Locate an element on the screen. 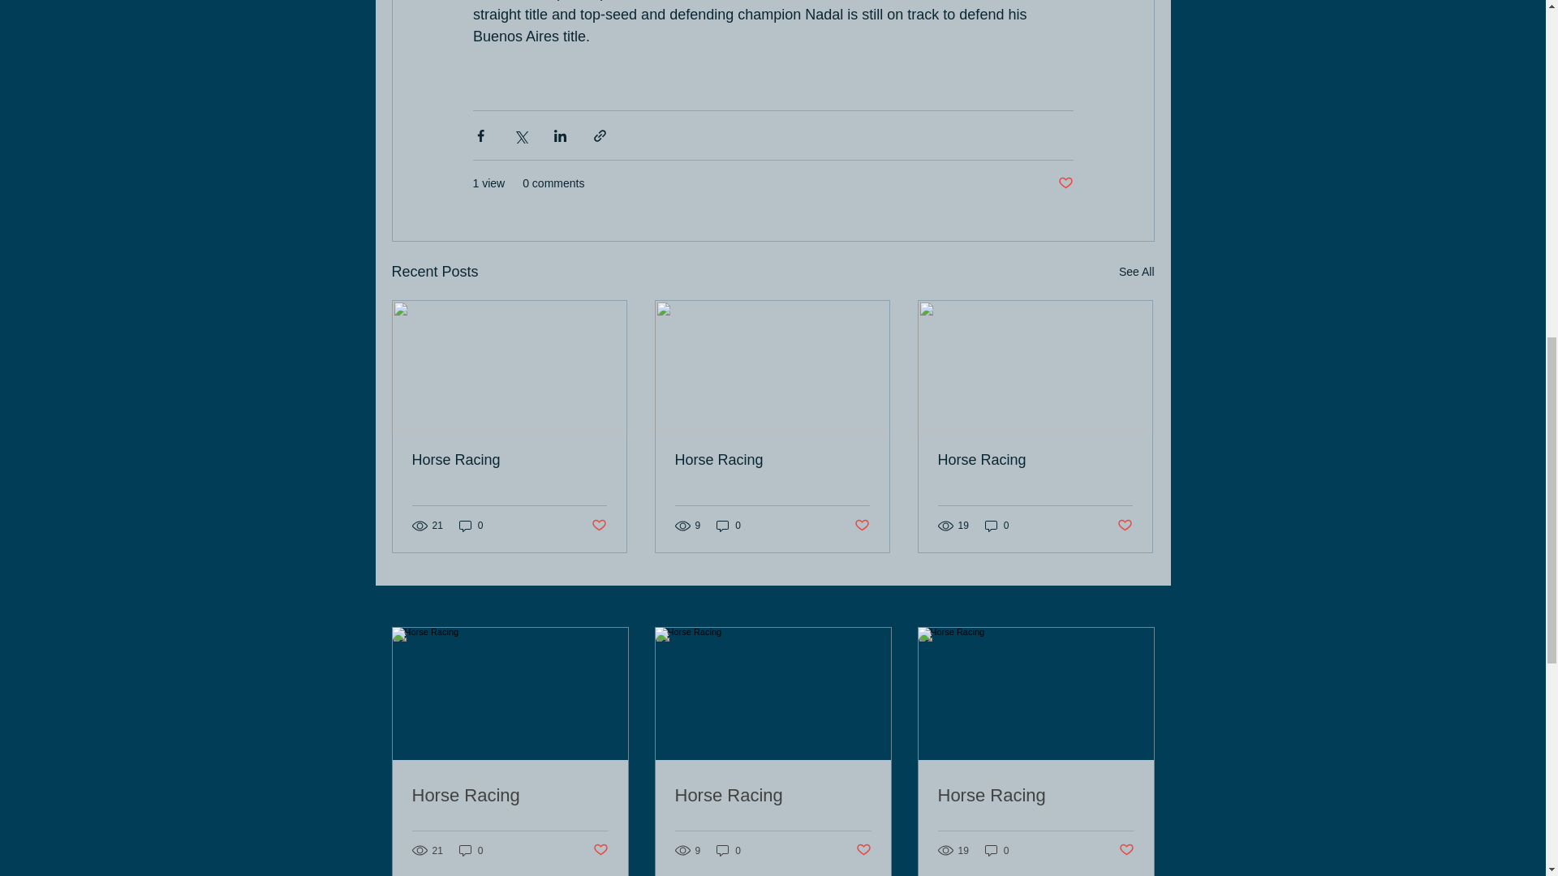 The width and height of the screenshot is (1558, 876). 0 is located at coordinates (729, 850).